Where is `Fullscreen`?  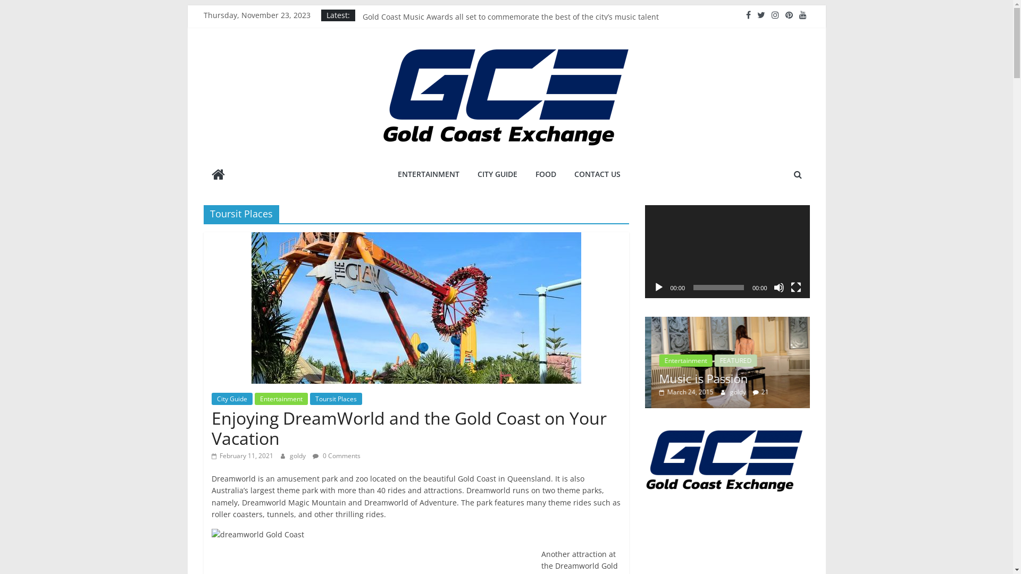
Fullscreen is located at coordinates (796, 288).